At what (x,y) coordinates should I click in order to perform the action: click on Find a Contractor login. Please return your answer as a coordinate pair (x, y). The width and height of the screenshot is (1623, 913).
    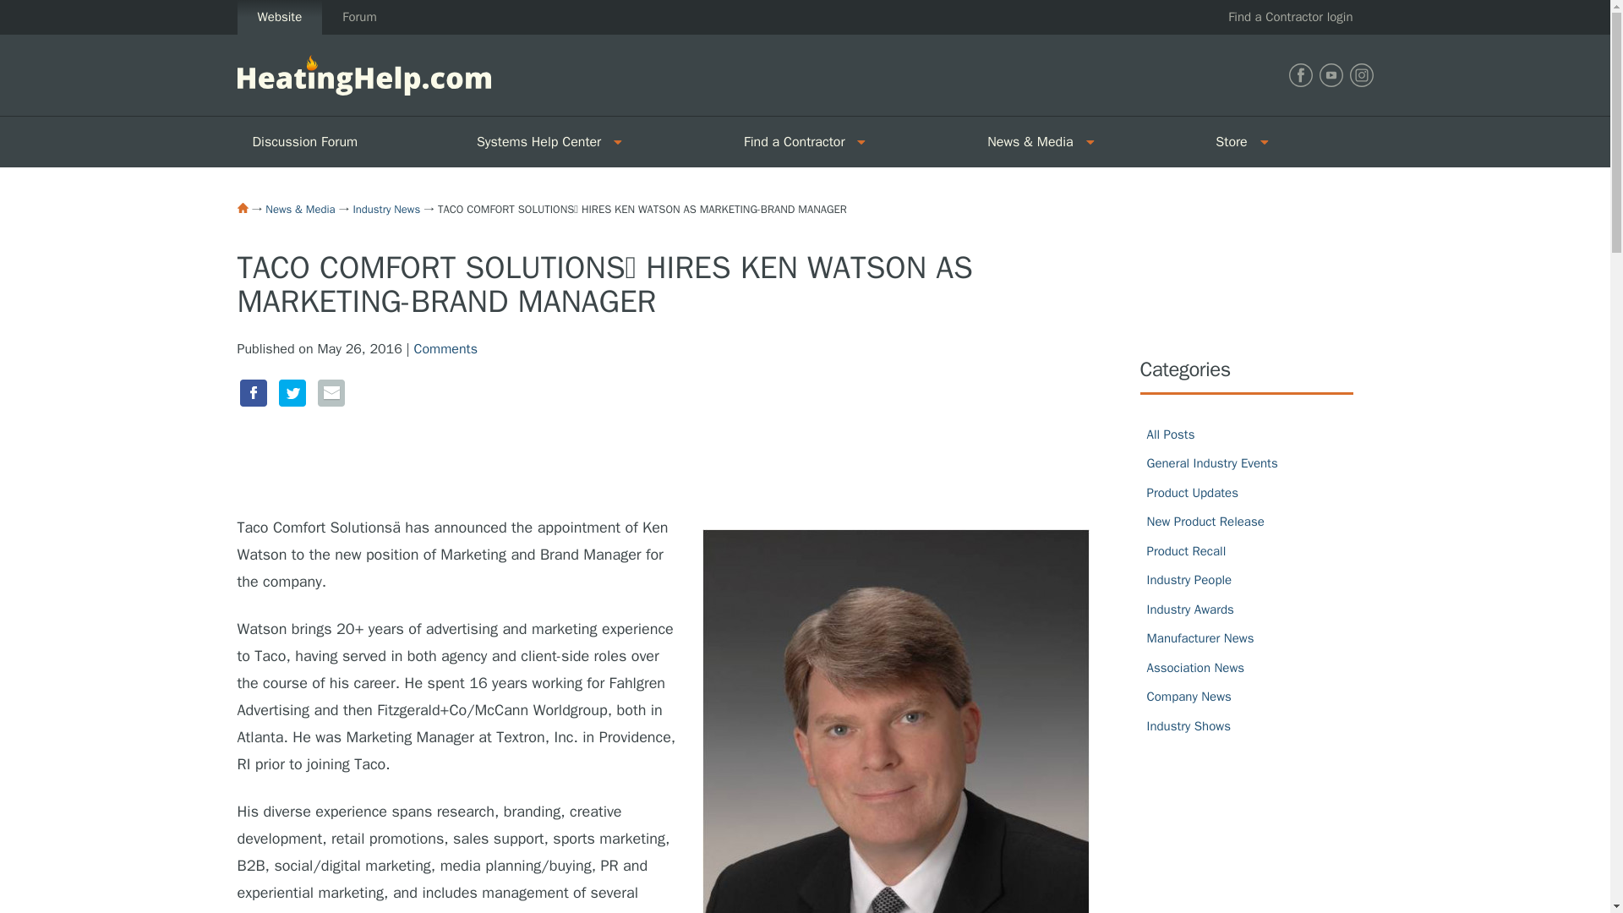
    Looking at the image, I should click on (1290, 17).